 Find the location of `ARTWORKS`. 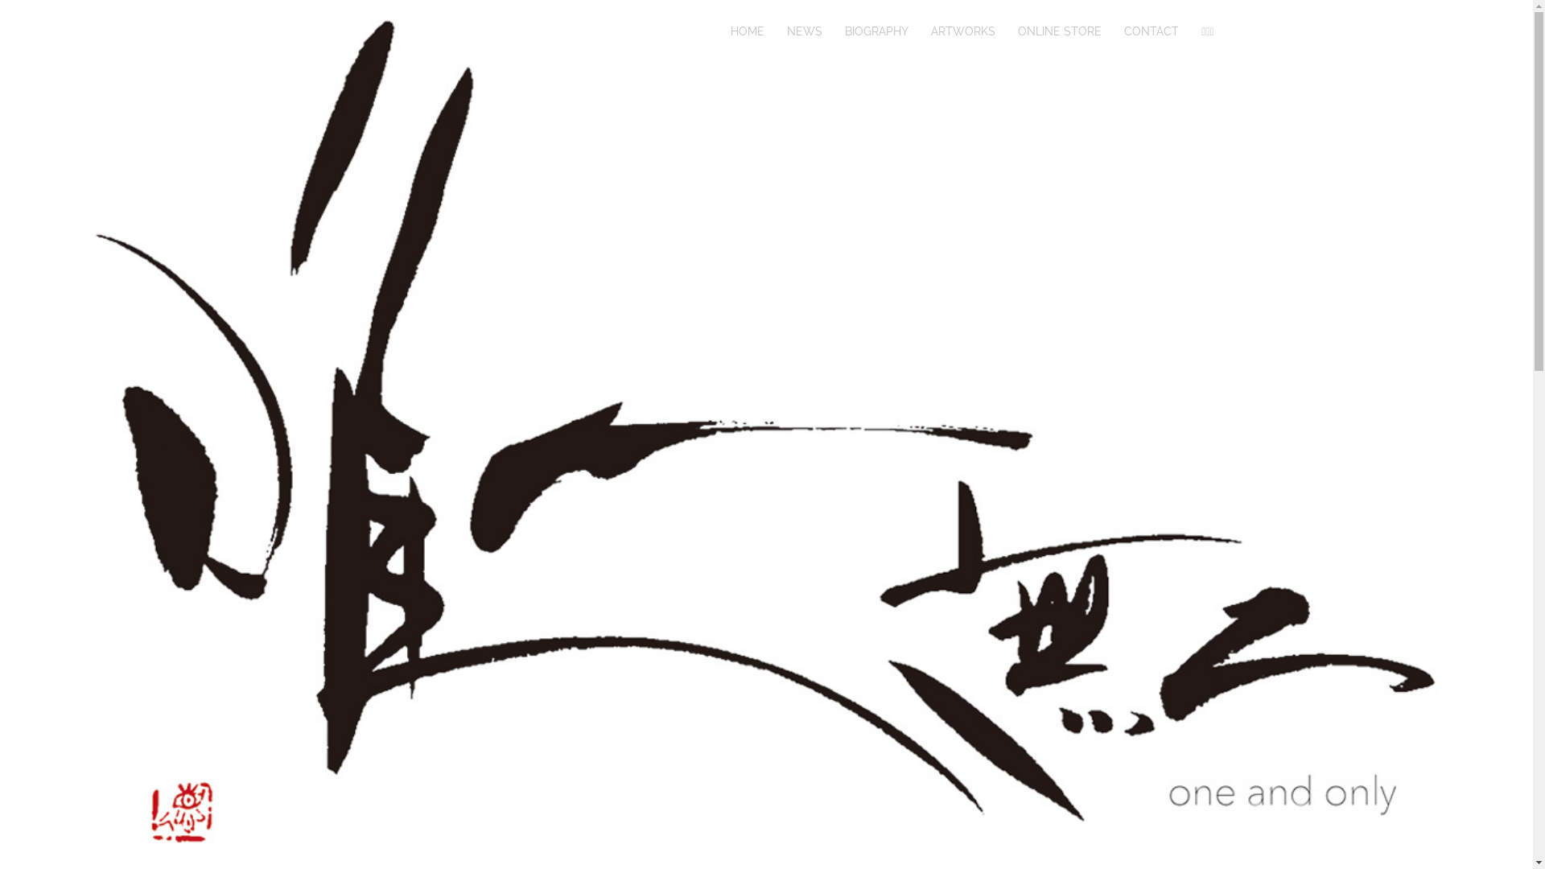

ARTWORKS is located at coordinates (963, 32).